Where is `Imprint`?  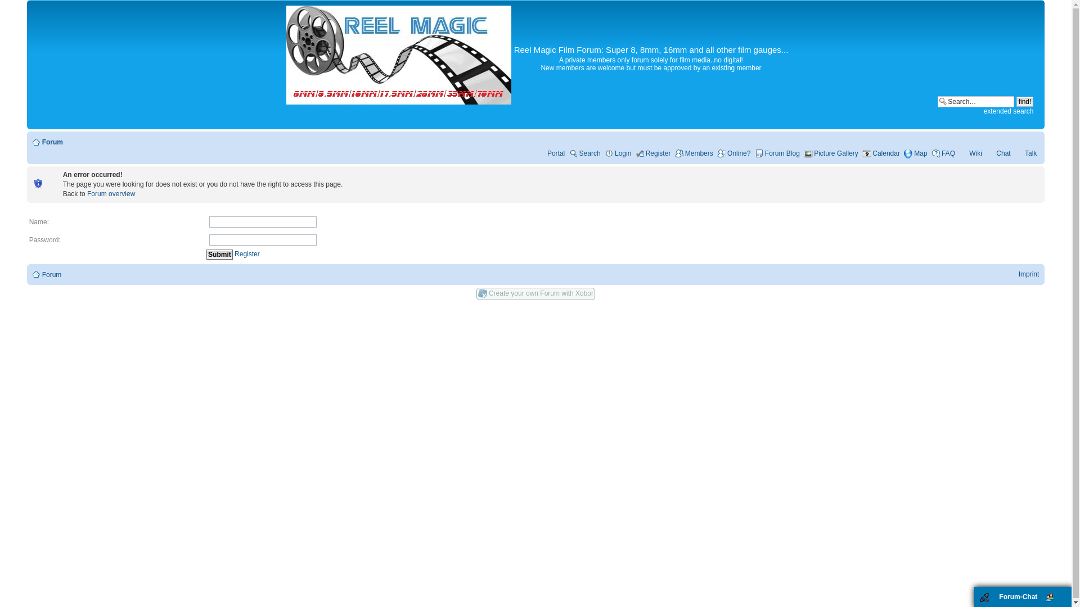 Imprint is located at coordinates (1028, 274).